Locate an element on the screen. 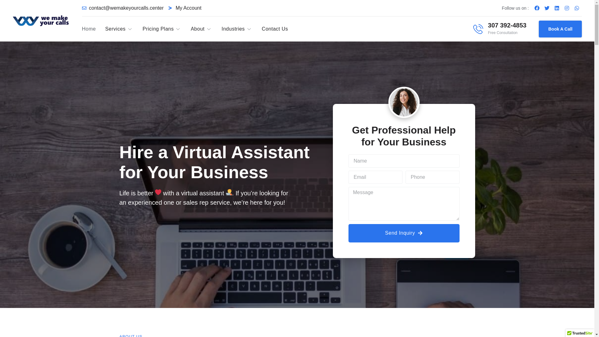 The height and width of the screenshot is (337, 599). Home is located at coordinates (94, 29).